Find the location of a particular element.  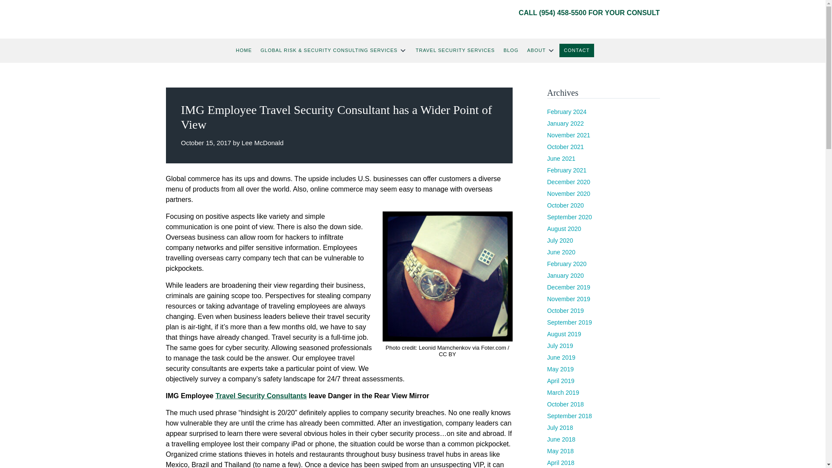

Contact Corporate Security Experts is located at coordinates (576, 50).